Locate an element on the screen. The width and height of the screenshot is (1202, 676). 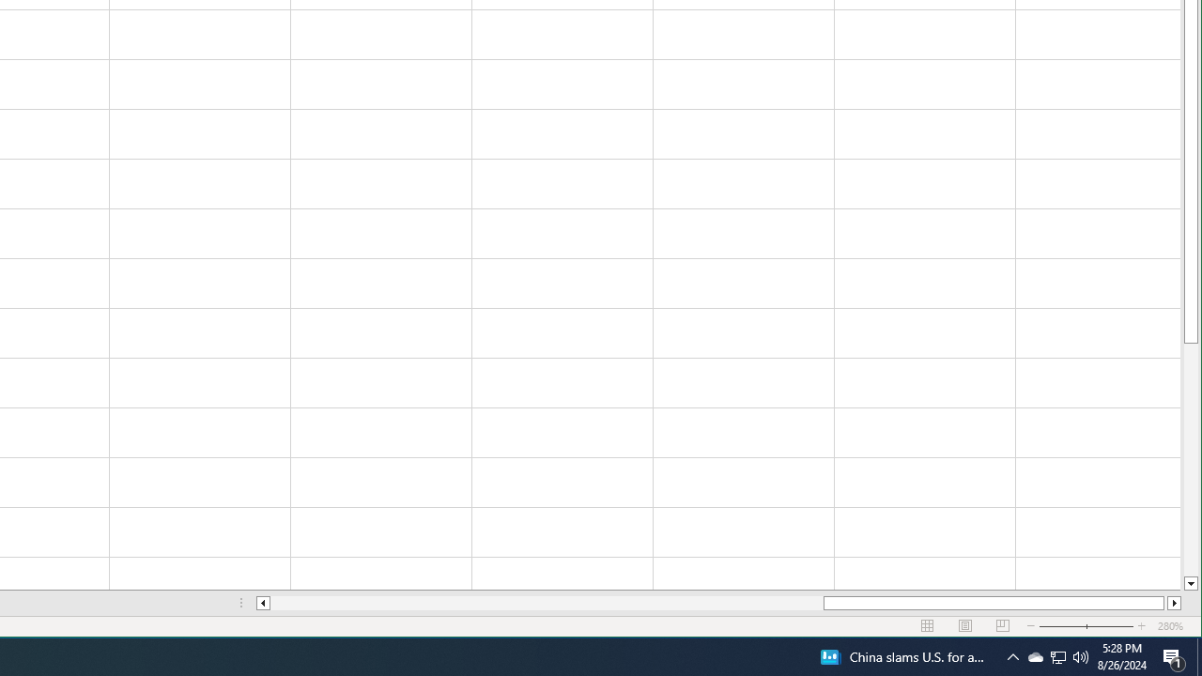
Page Layout is located at coordinates (965, 626).